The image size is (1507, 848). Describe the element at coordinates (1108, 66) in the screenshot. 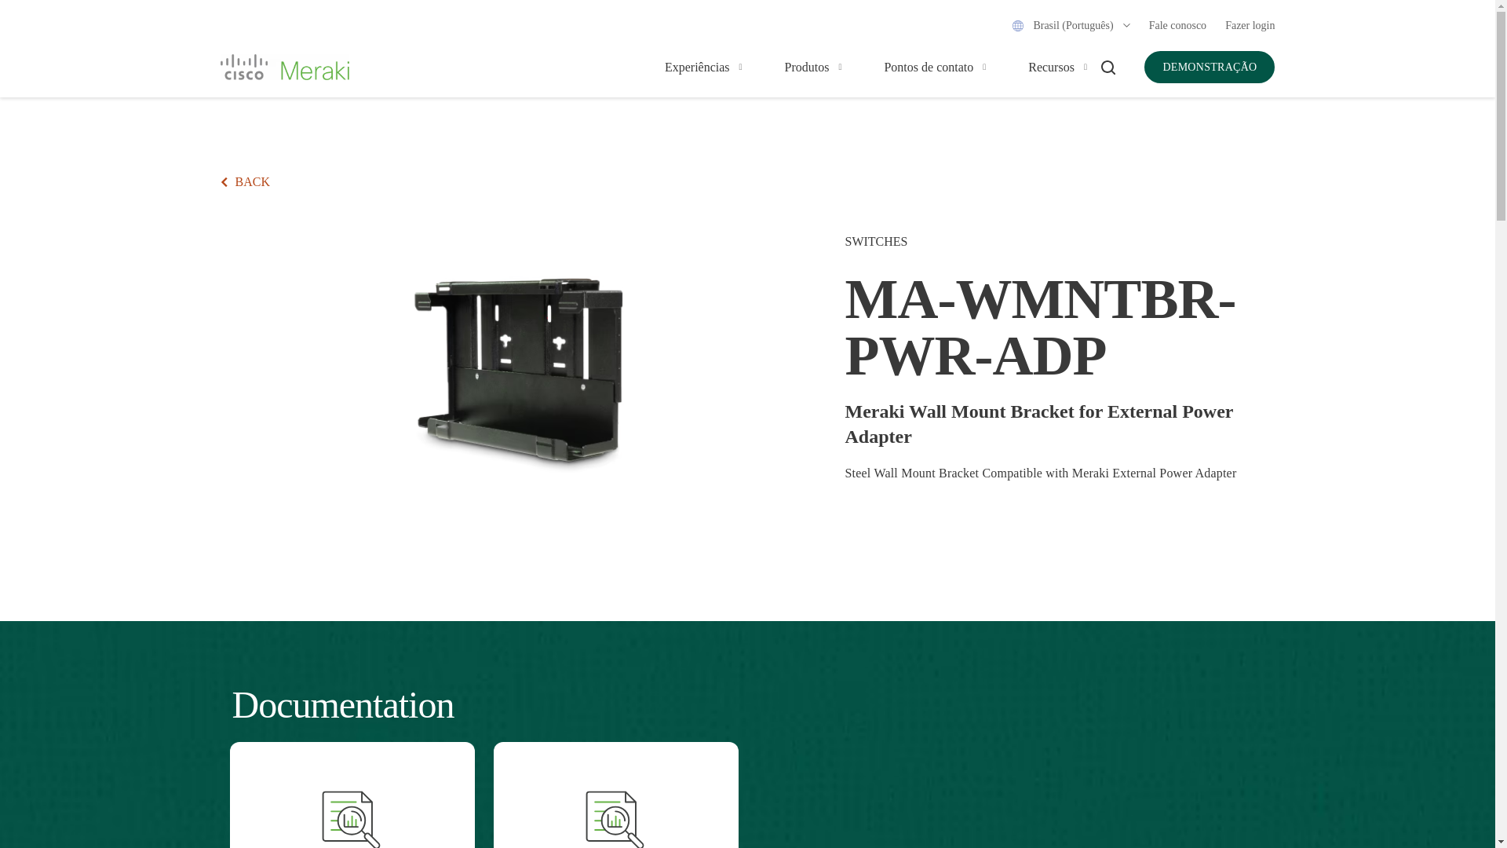

I see `Pesquisar na Meraki` at that location.